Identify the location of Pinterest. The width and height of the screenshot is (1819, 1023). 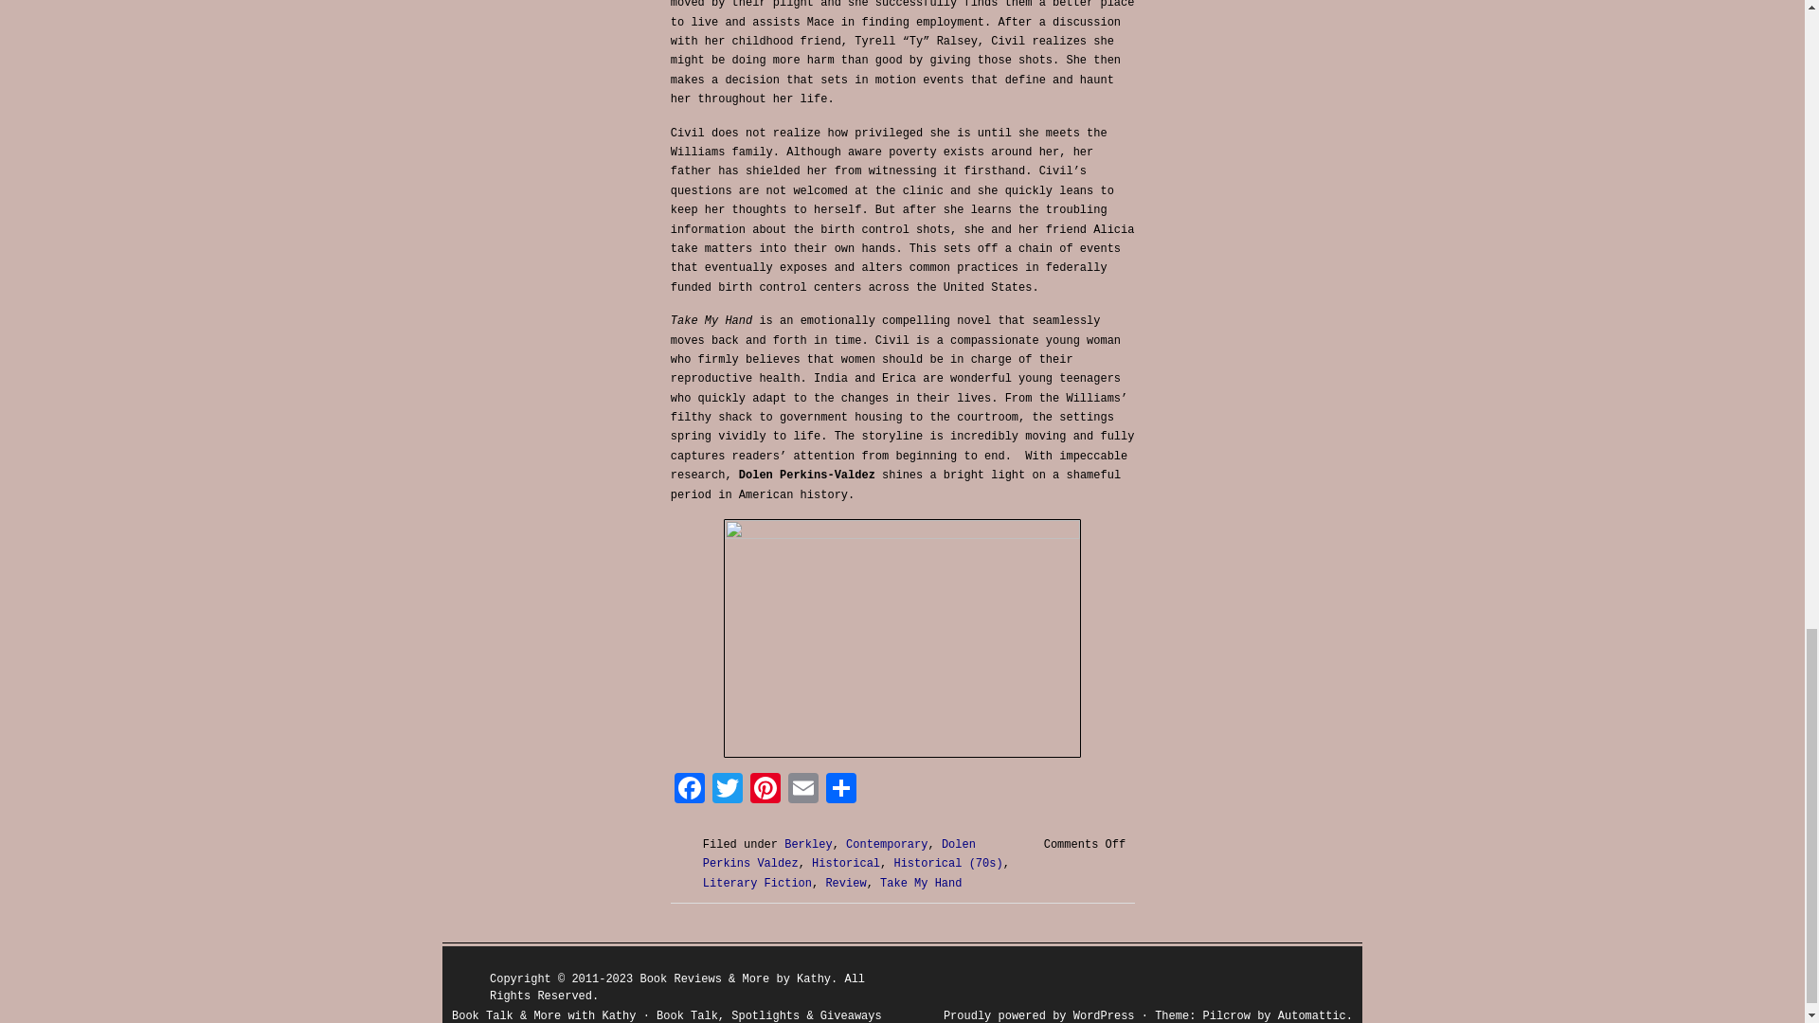
(765, 792).